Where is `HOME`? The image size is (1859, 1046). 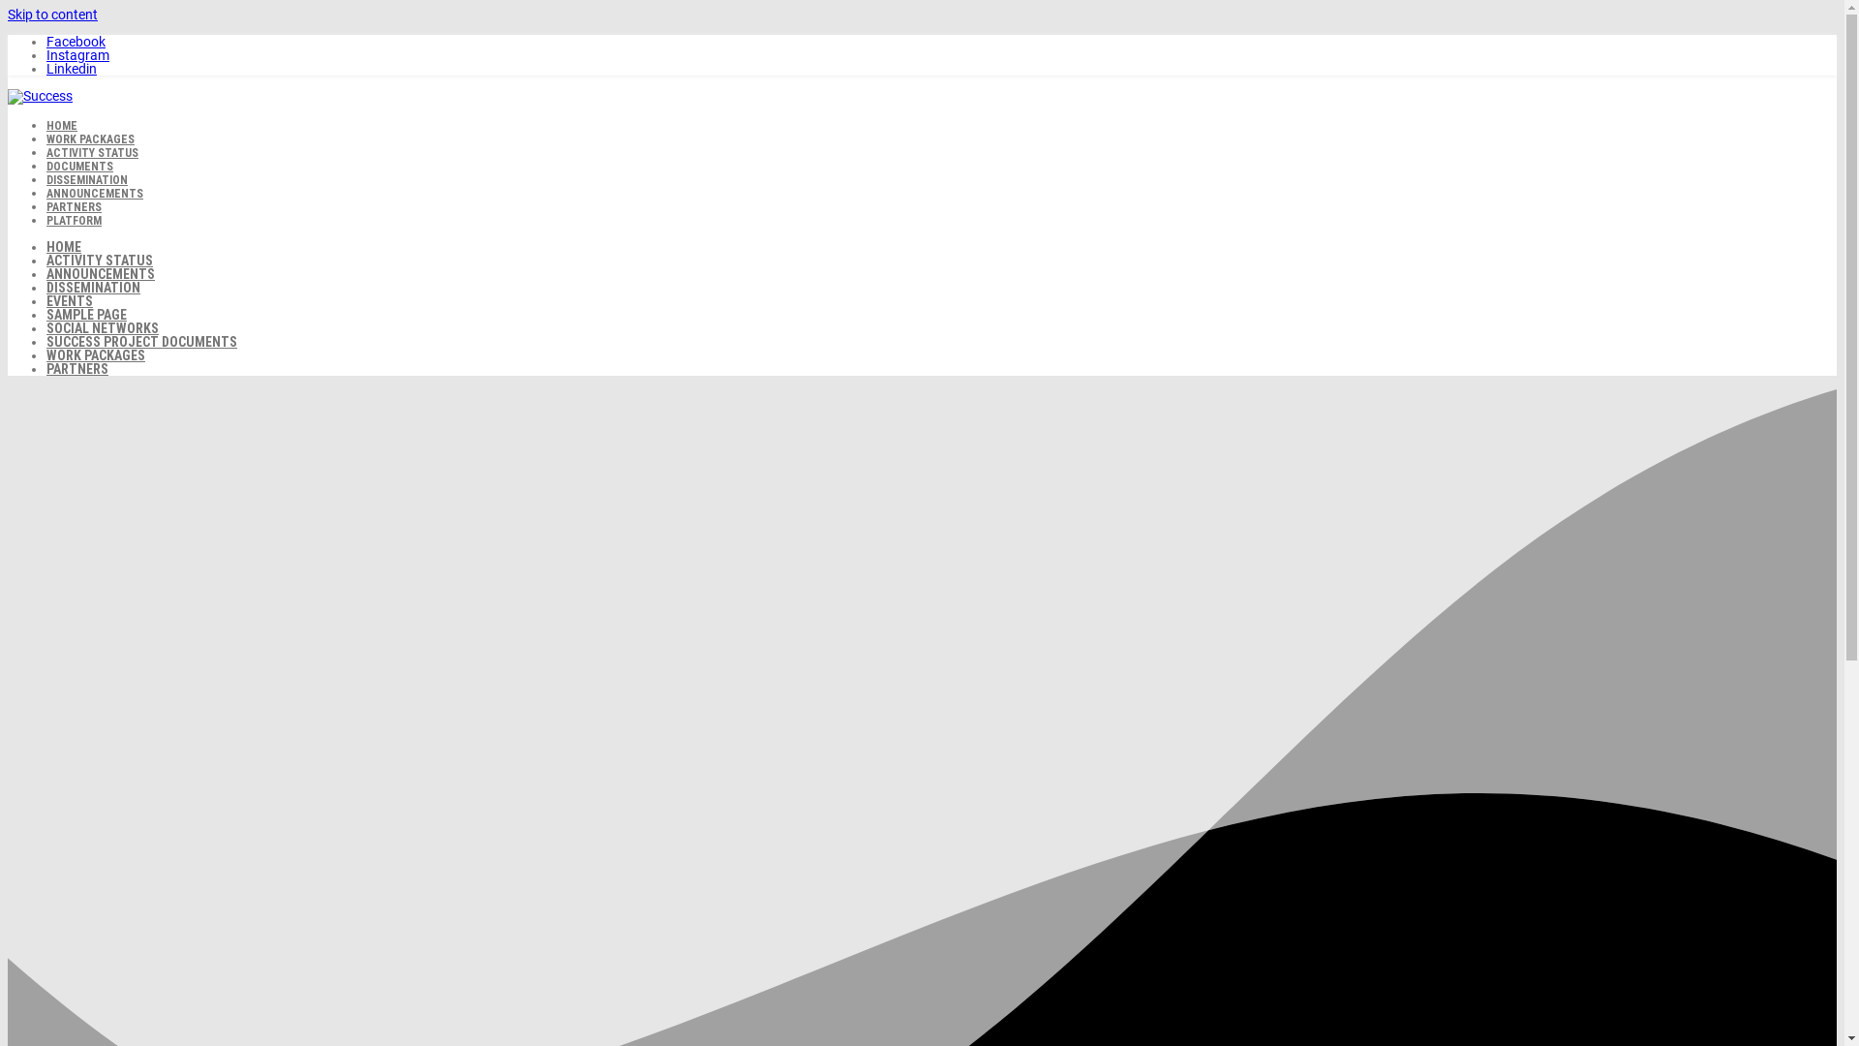
HOME is located at coordinates (64, 247).